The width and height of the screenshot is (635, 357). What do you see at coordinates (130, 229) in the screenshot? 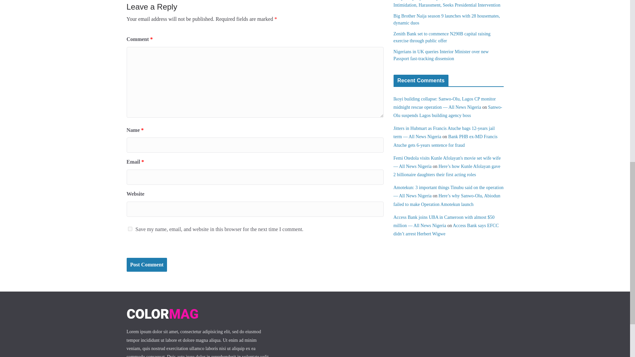
I see `yes` at bounding box center [130, 229].